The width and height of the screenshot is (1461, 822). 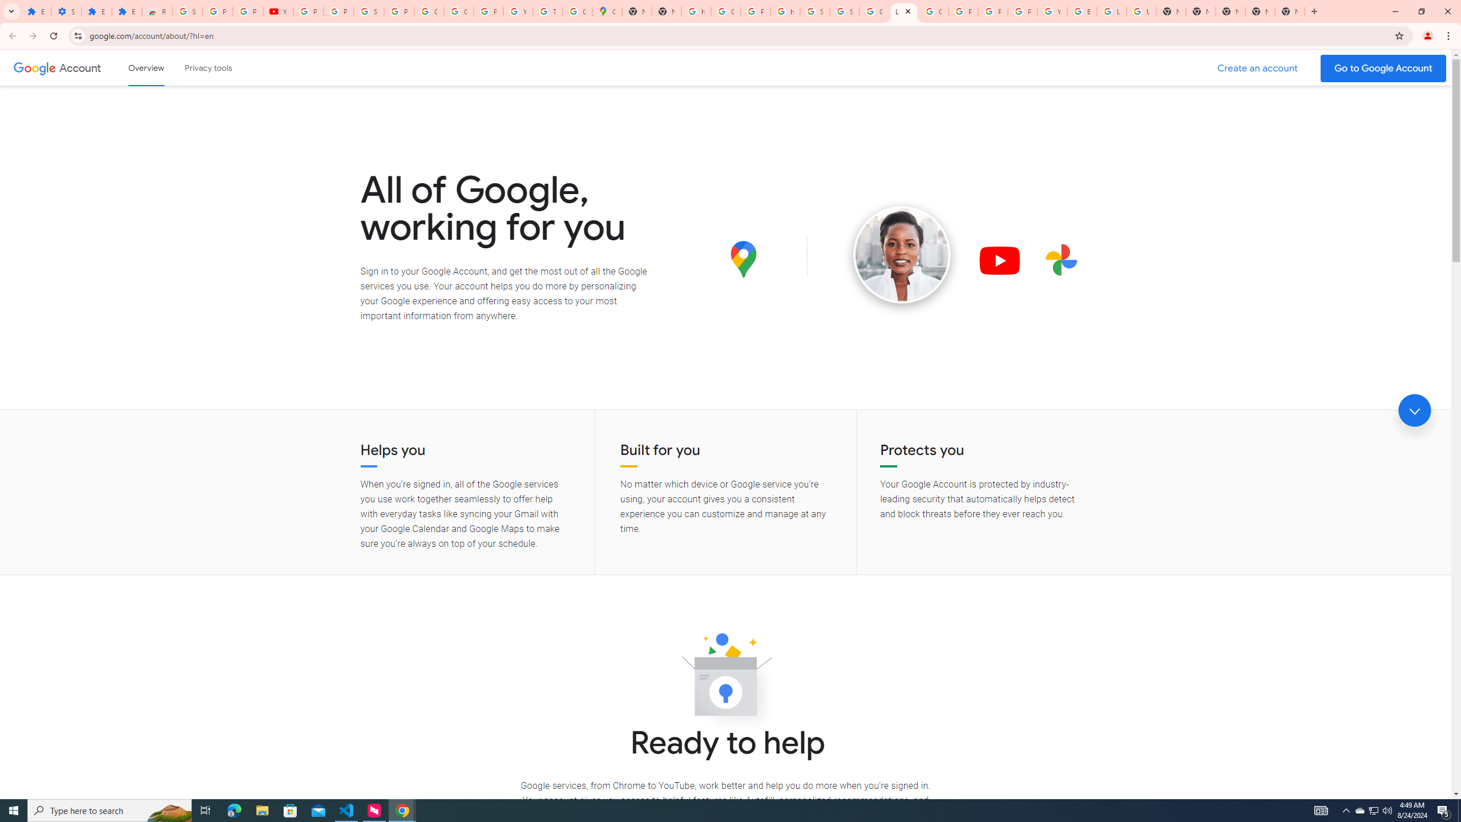 I want to click on Extensions, so click(x=96, y=11).